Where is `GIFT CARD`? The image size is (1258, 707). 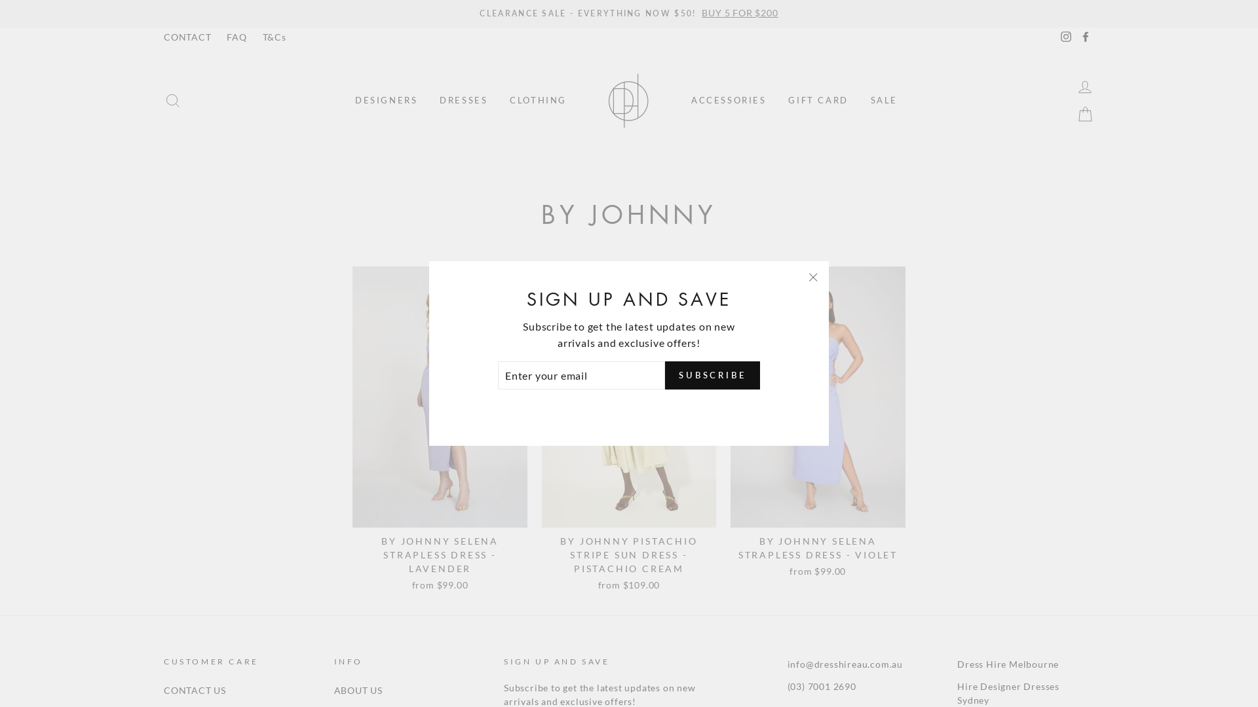 GIFT CARD is located at coordinates (818, 101).